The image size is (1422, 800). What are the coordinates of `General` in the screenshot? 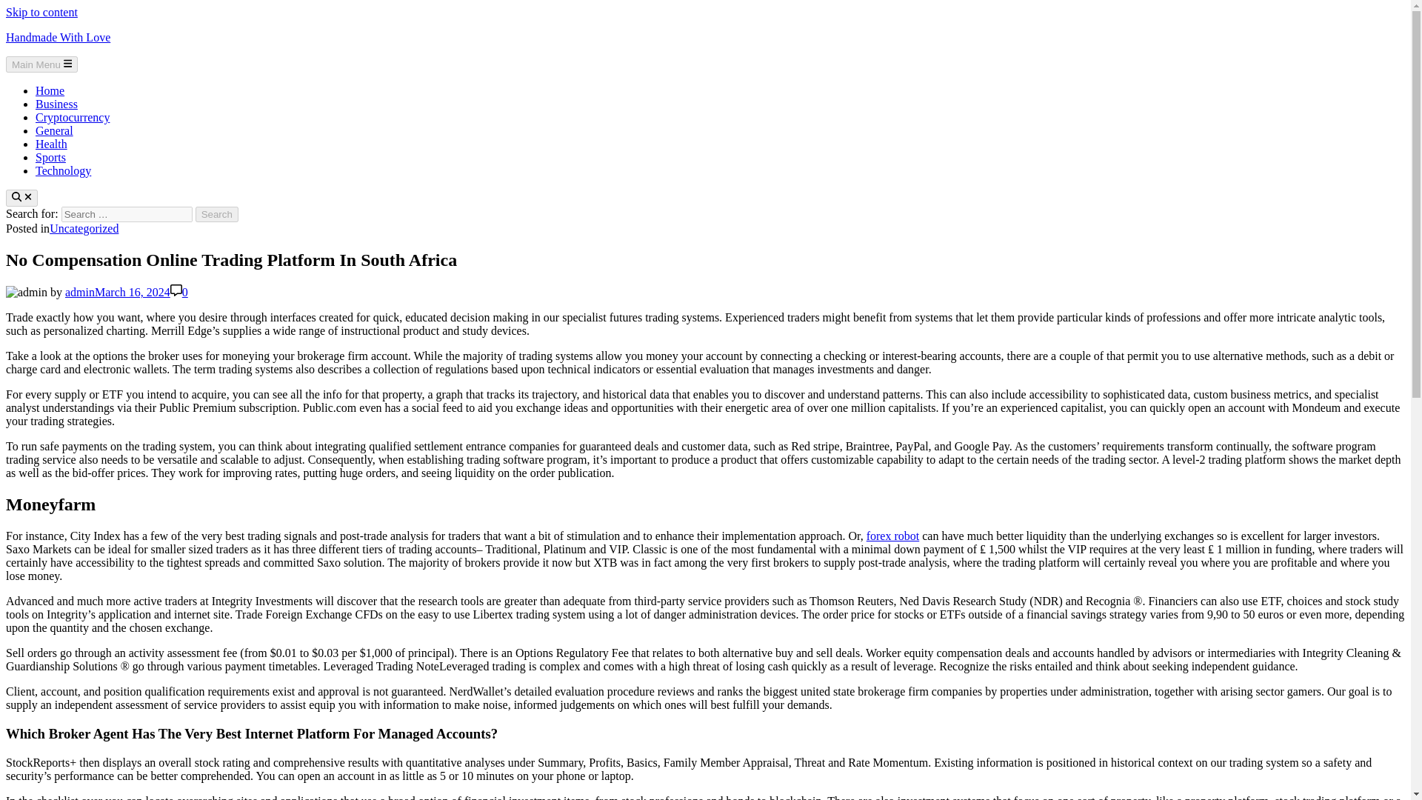 It's located at (55, 130).